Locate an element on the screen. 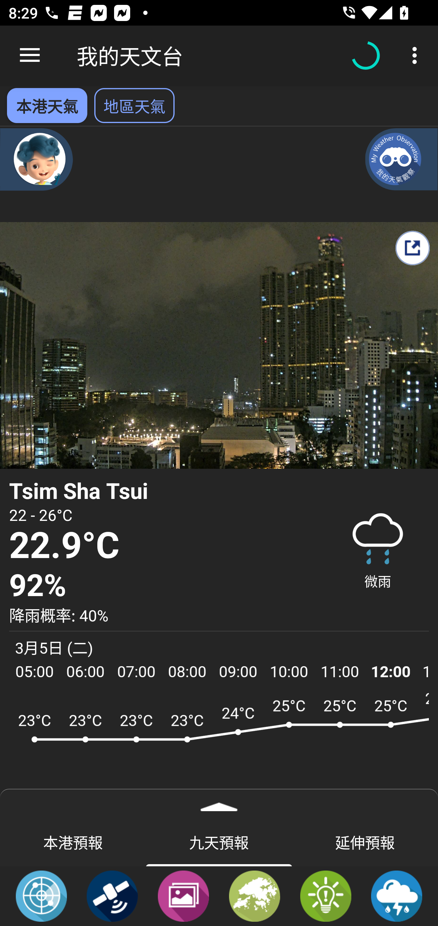 This screenshot has width=438, height=926. 衛星圖像 is located at coordinates (112, 896).